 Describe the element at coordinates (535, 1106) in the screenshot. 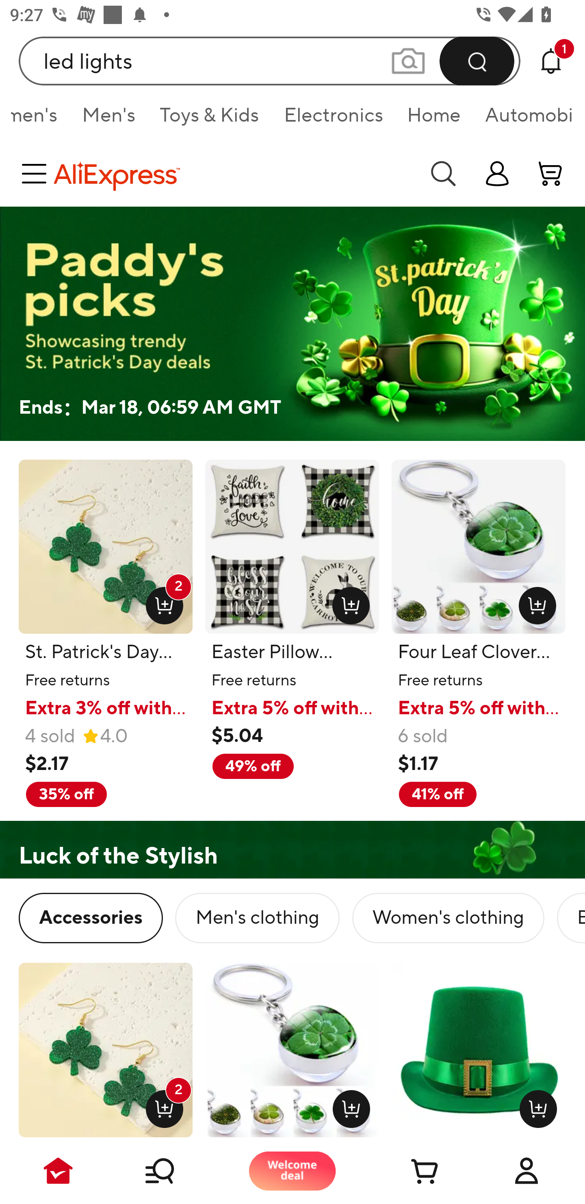

I see `128x128.png_` at that location.